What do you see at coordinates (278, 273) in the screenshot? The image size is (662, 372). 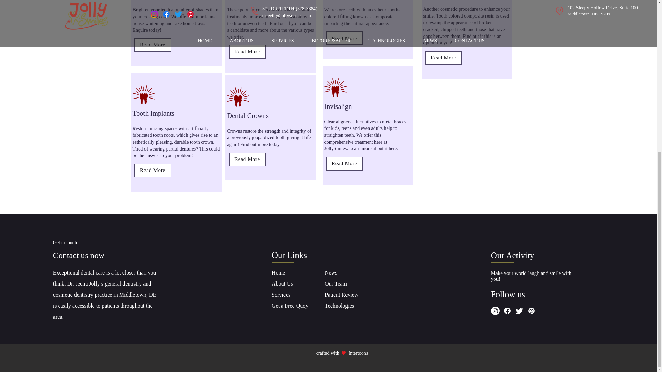 I see `Home` at bounding box center [278, 273].